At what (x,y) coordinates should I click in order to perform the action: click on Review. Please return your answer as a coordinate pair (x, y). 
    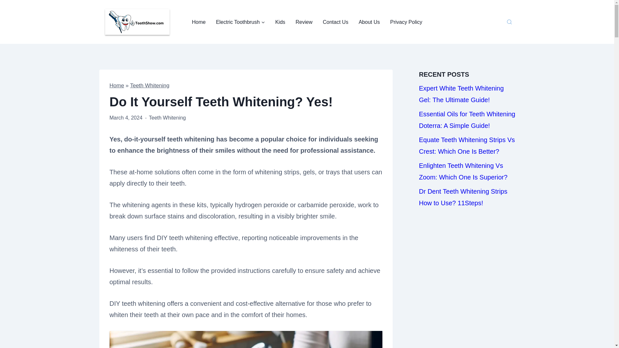
    Looking at the image, I should click on (304, 22).